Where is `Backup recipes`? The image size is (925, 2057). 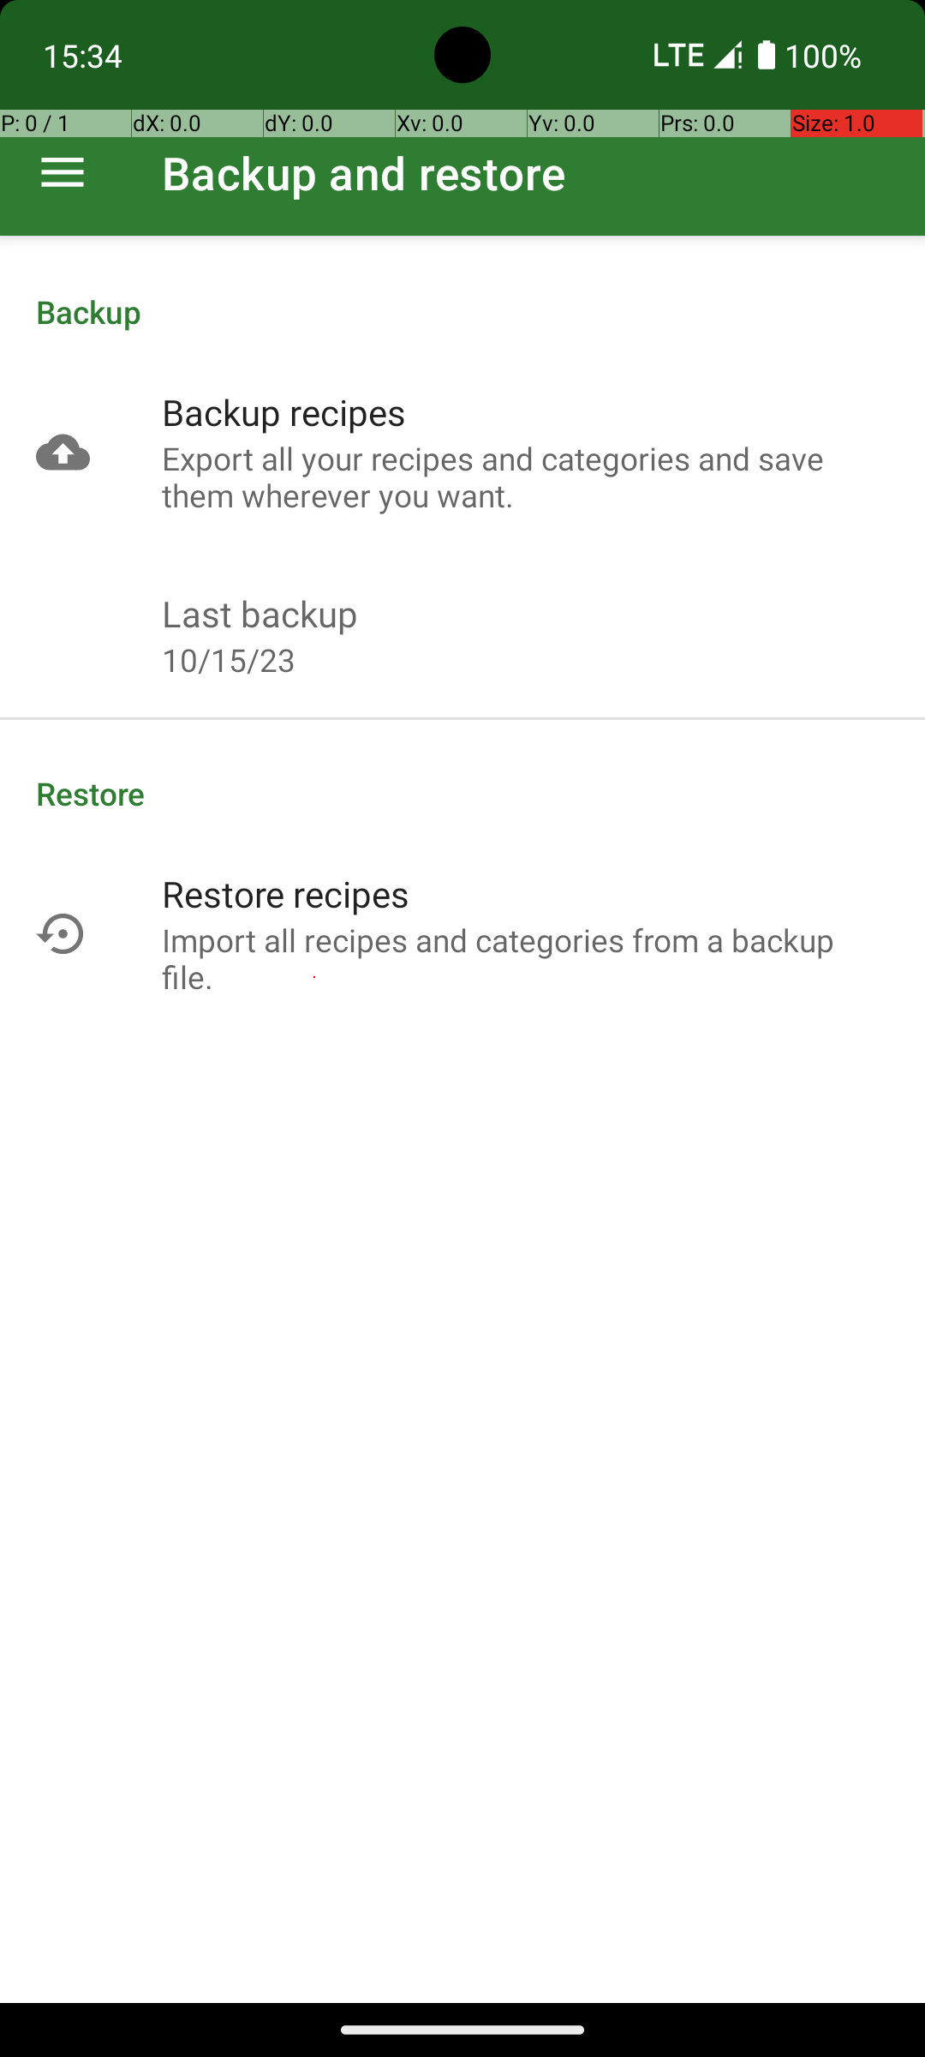
Backup recipes is located at coordinates (284, 411).